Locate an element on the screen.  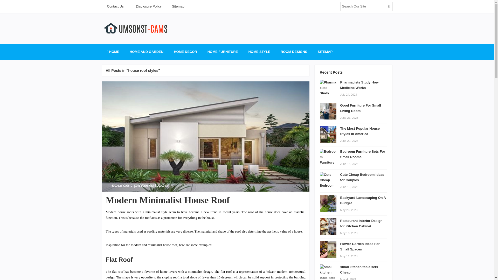
SITEMAP is located at coordinates (325, 52).